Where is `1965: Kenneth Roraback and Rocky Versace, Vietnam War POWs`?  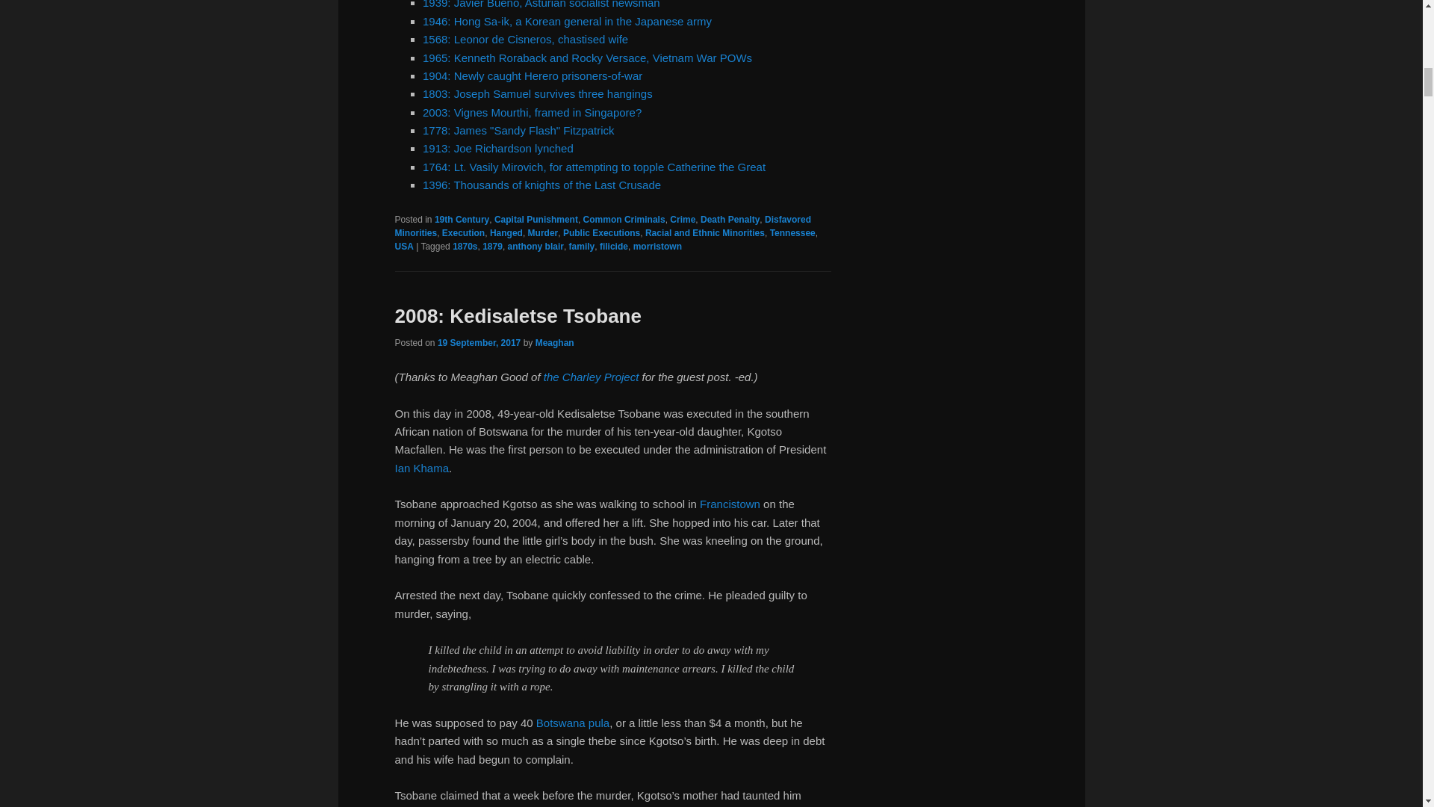 1965: Kenneth Roraback and Rocky Versace, Vietnam War POWs is located at coordinates (587, 58).